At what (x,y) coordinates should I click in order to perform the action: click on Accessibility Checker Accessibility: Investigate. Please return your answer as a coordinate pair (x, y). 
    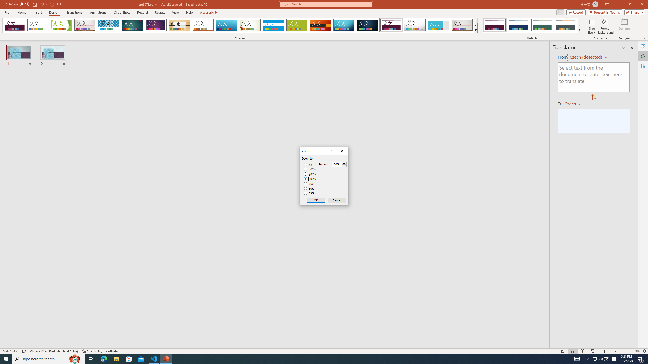
    Looking at the image, I should click on (100, 351).